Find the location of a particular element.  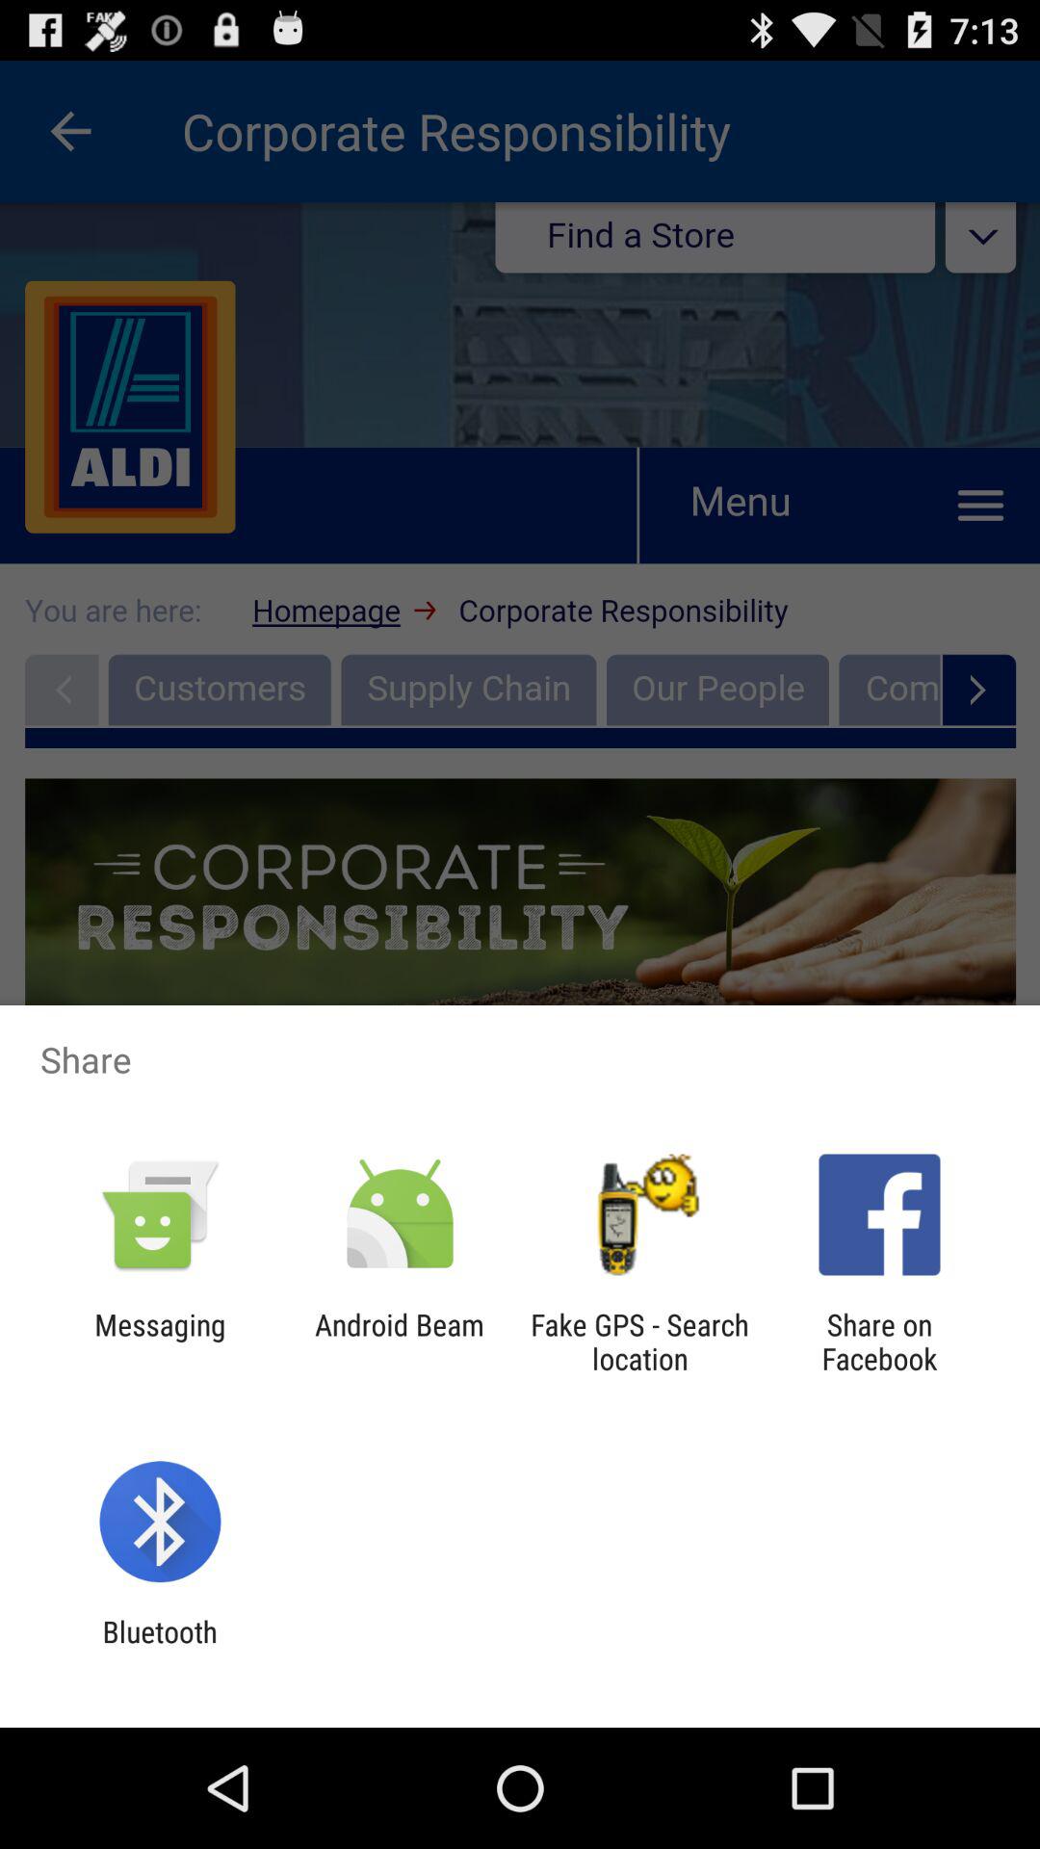

choose the app to the left of the fake gps search app is located at coordinates (399, 1341).